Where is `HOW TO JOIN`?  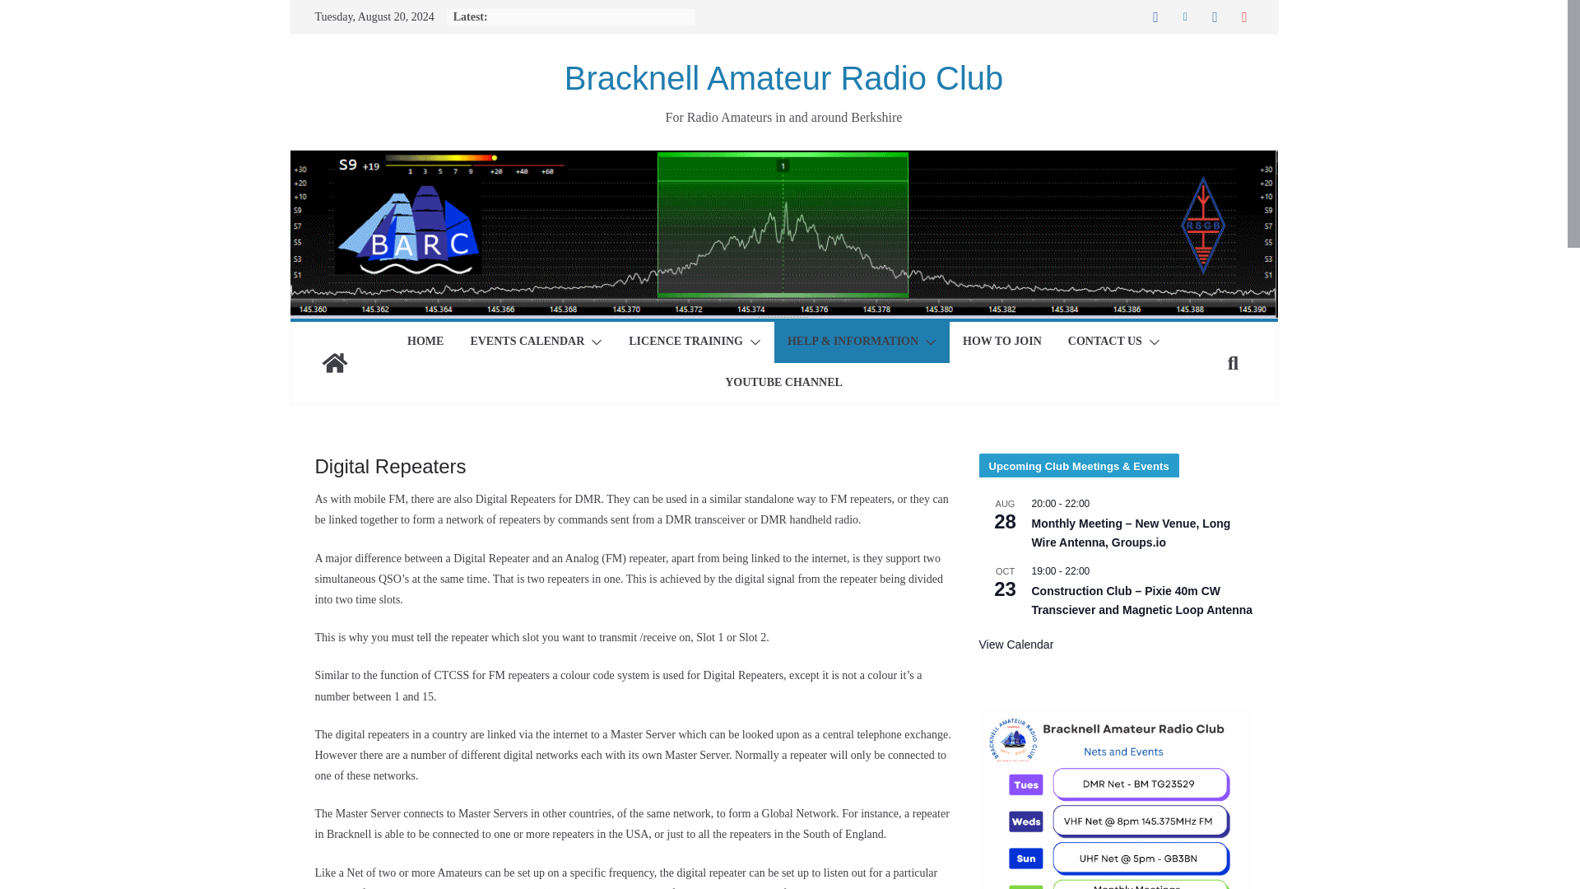
HOW TO JOIN is located at coordinates (1001, 342).